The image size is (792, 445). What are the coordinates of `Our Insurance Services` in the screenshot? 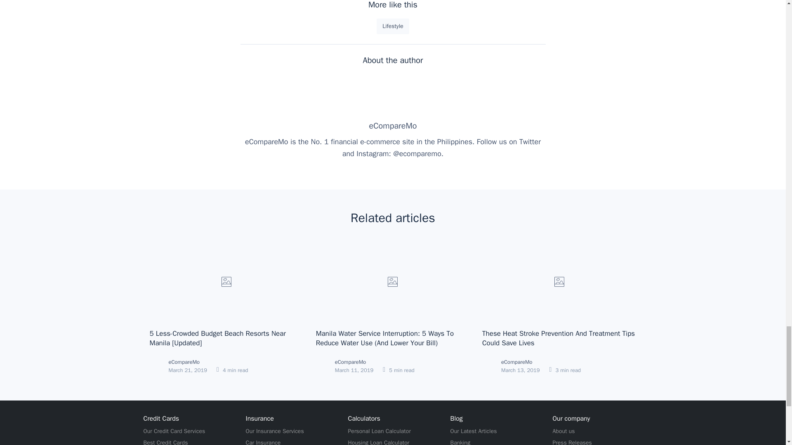 It's located at (275, 431).